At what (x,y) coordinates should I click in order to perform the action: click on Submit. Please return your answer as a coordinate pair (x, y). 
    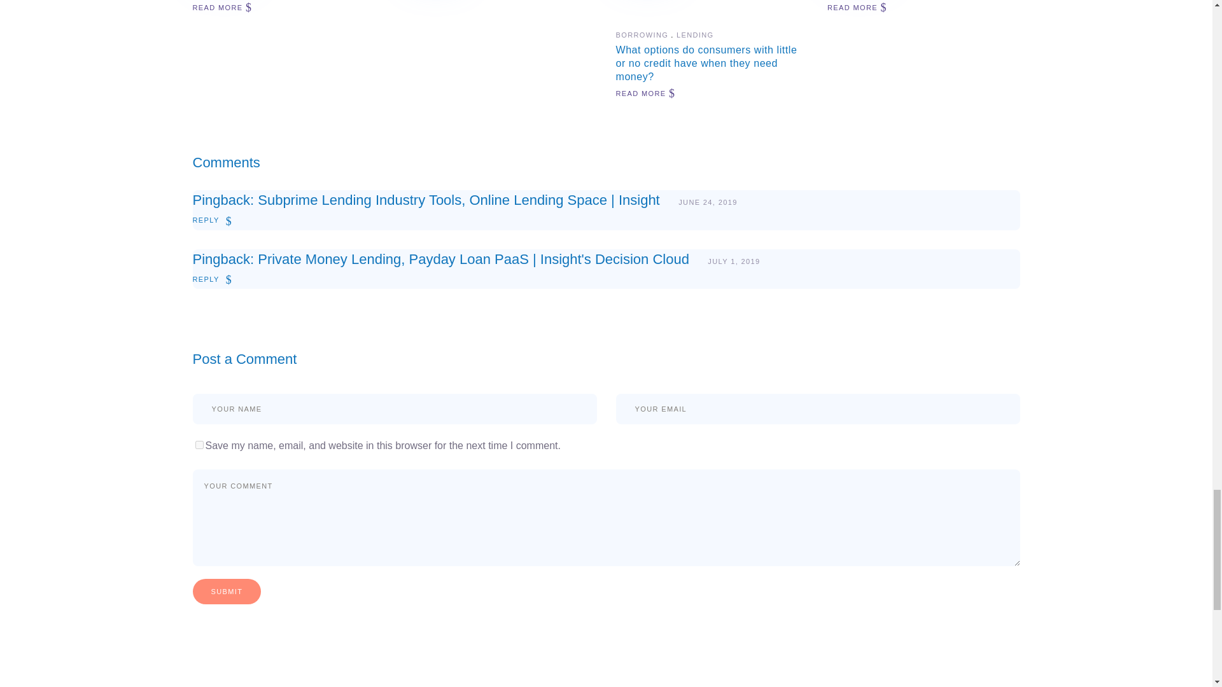
    Looking at the image, I should click on (227, 592).